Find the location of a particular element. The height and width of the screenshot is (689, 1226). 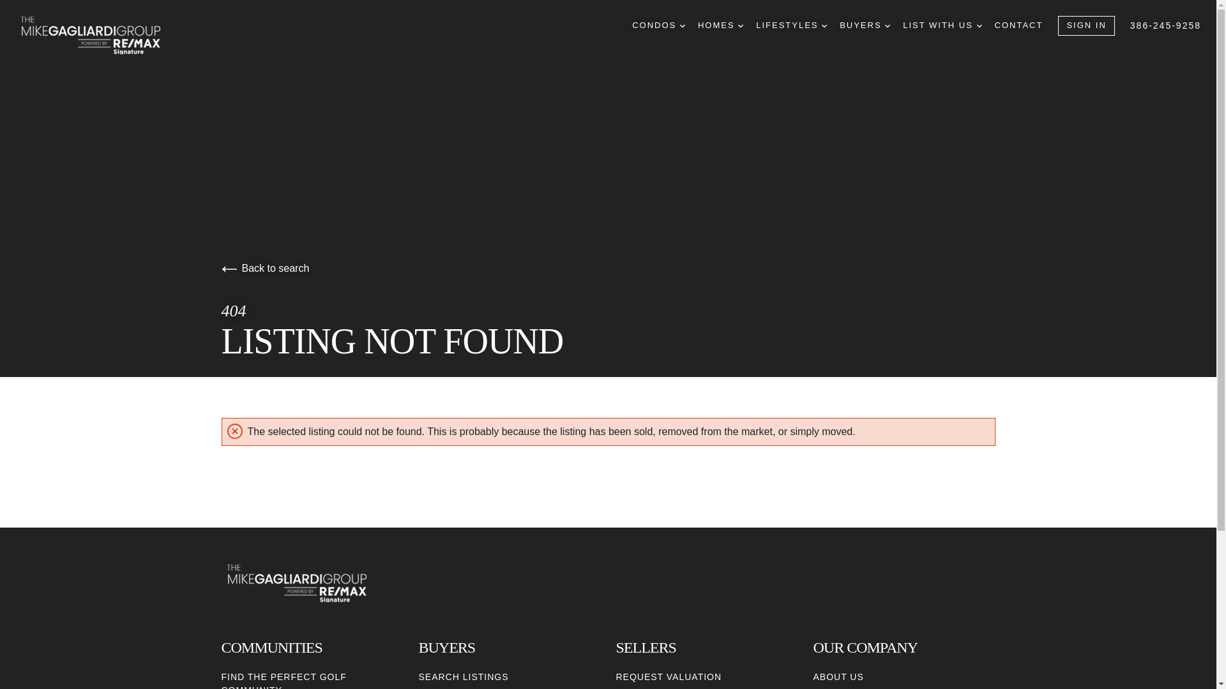

DROPDOWN ARROW is located at coordinates (980, 26).